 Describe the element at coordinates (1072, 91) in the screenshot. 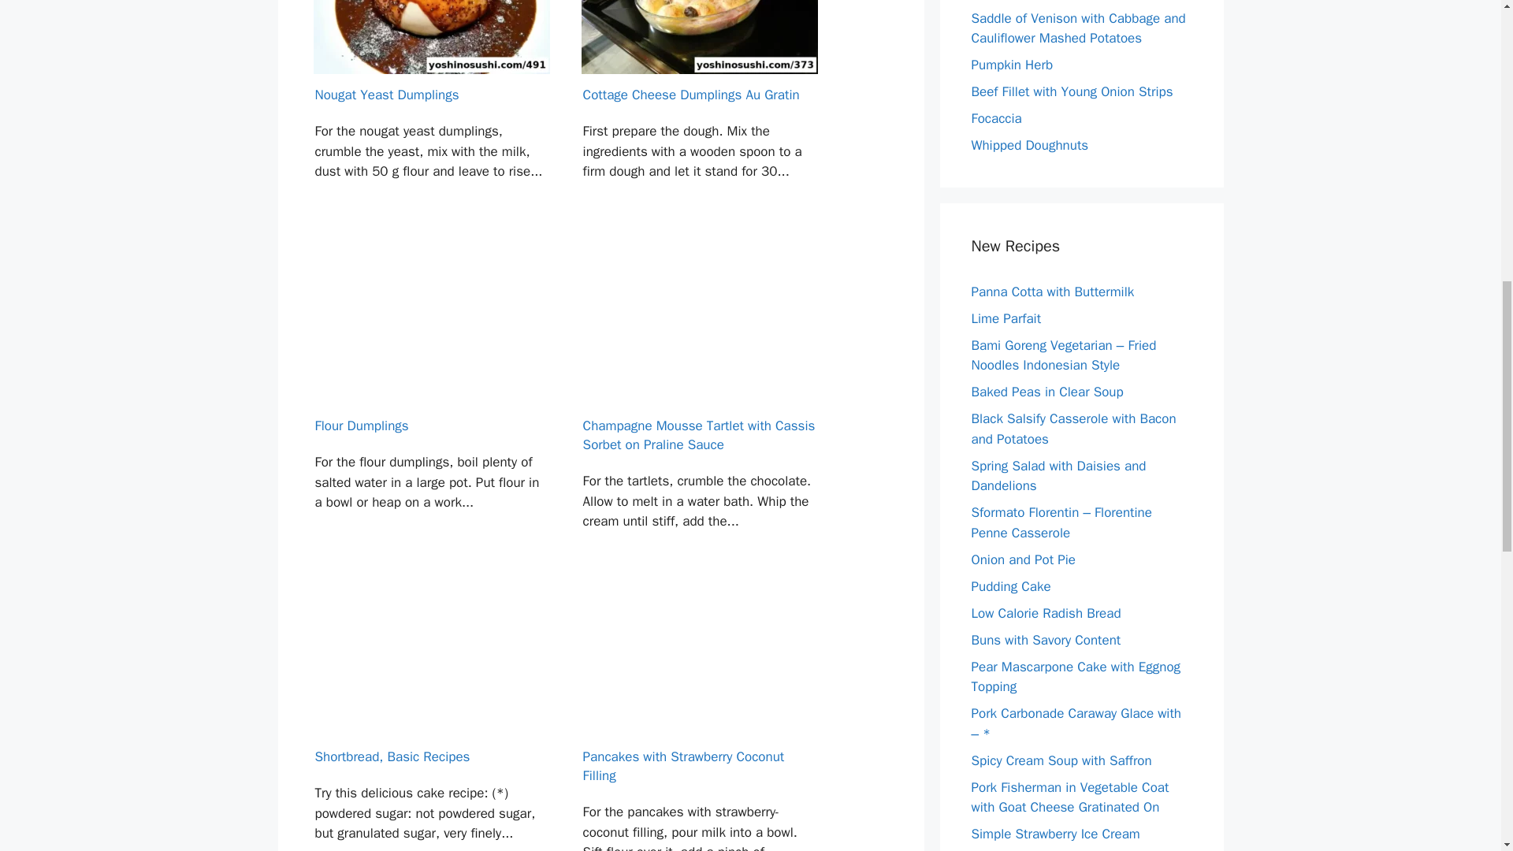

I see `Beef Fillet with Young Onion Strips` at that location.